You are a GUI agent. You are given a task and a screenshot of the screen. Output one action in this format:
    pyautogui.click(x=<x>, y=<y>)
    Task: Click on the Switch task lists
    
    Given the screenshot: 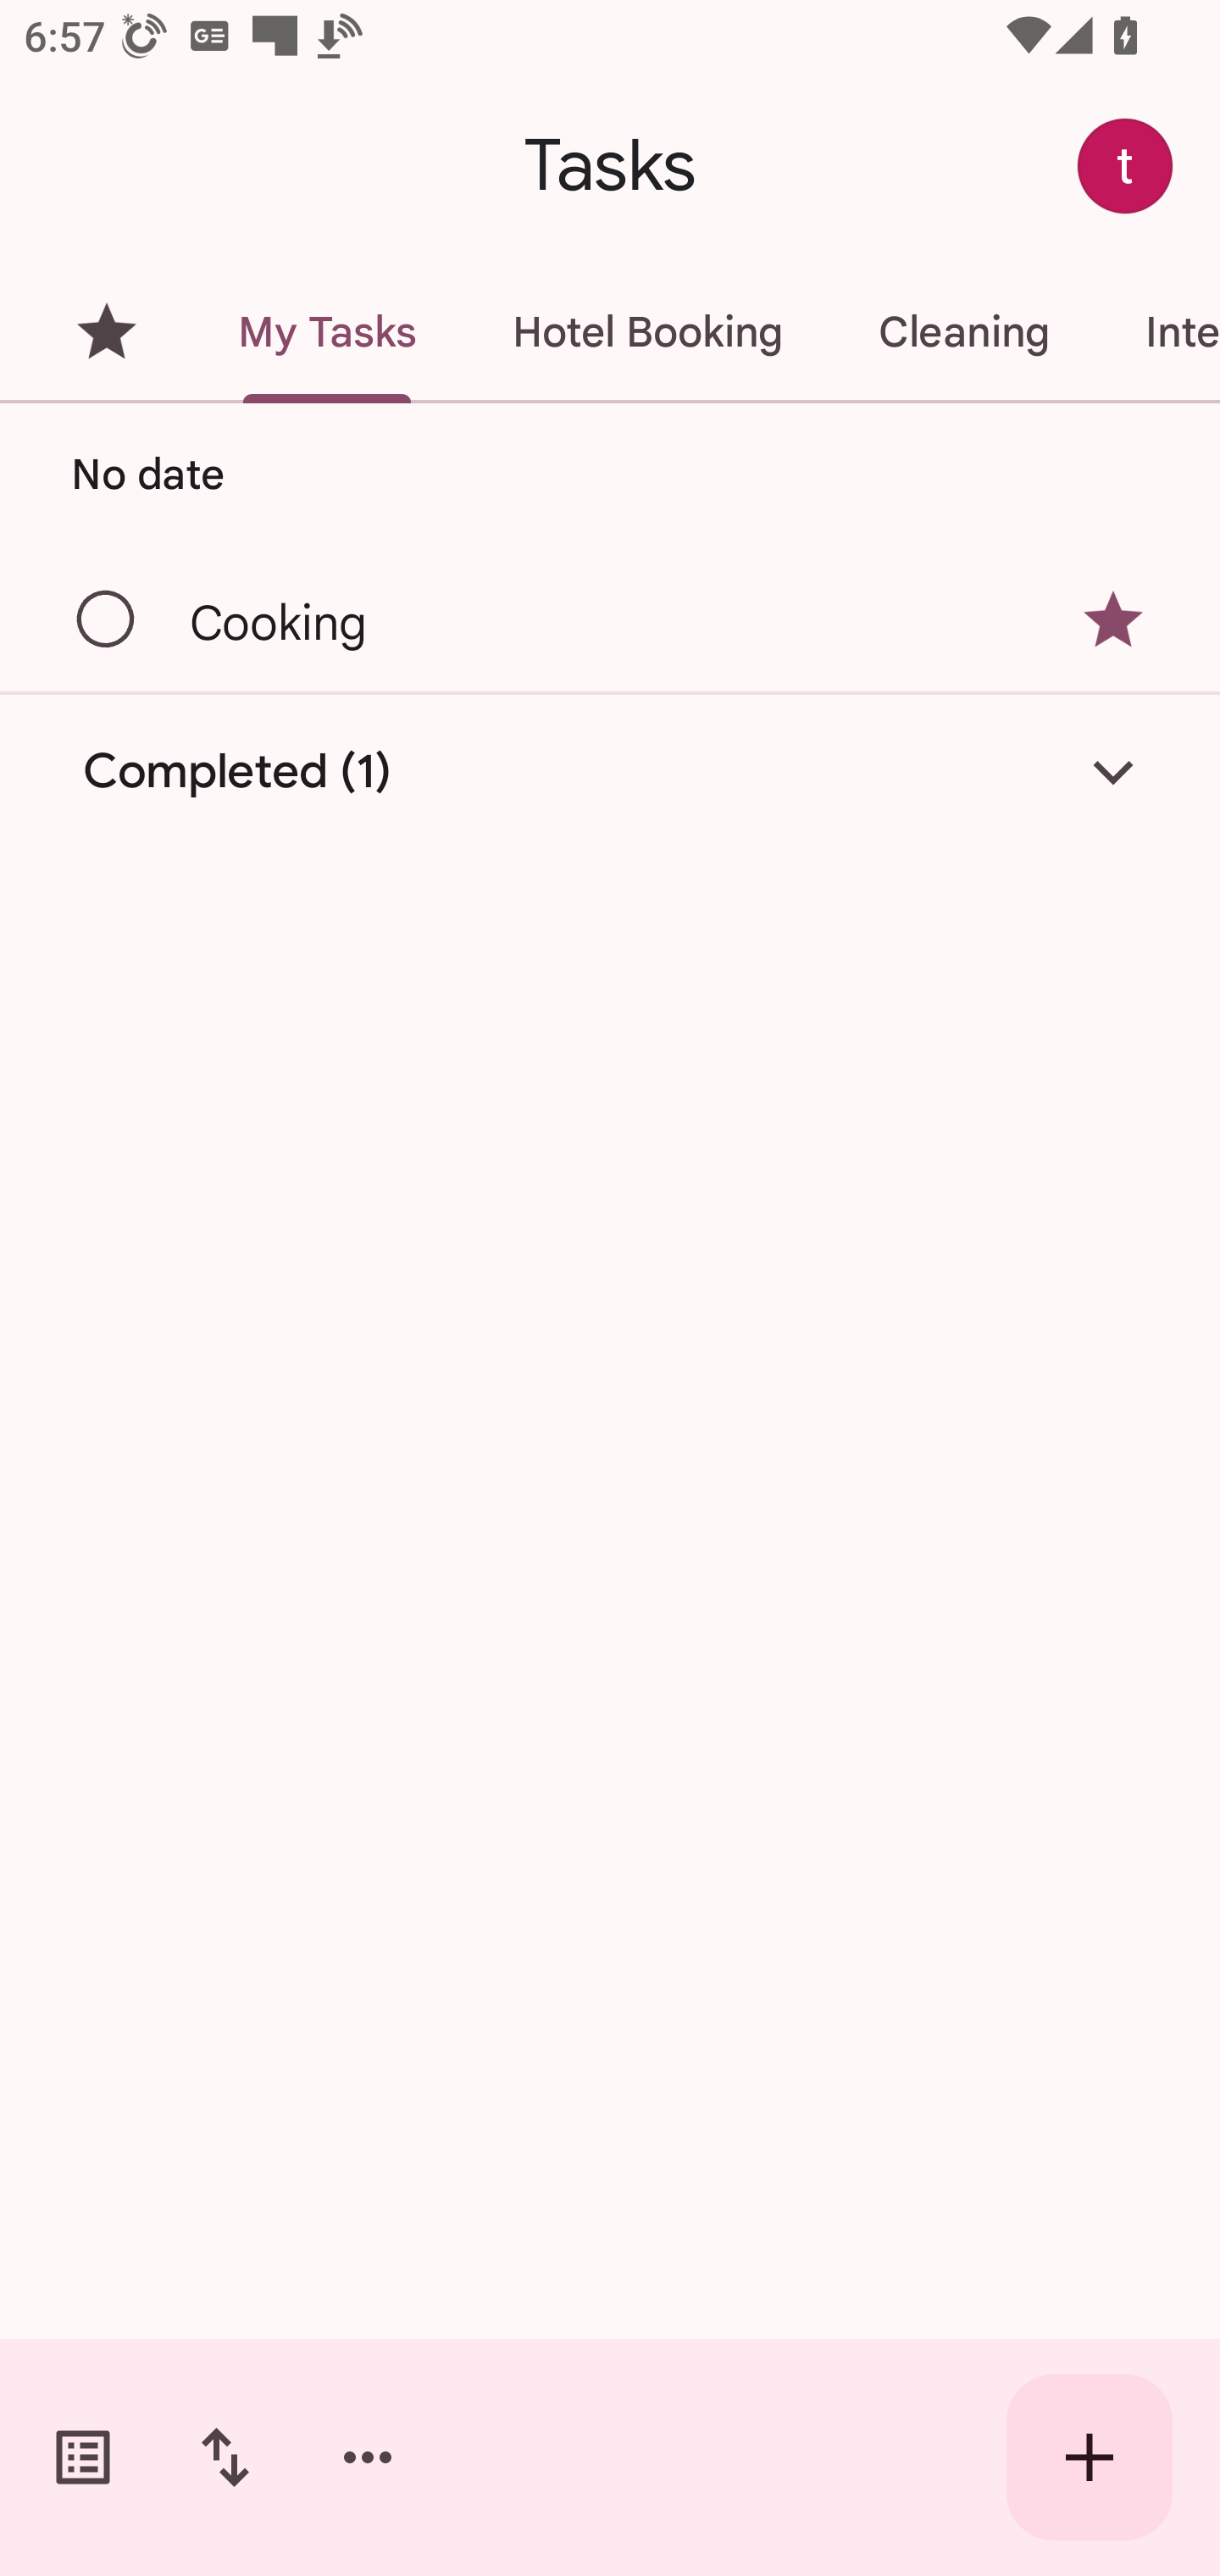 What is the action you would take?
    pyautogui.click(x=83, y=2457)
    